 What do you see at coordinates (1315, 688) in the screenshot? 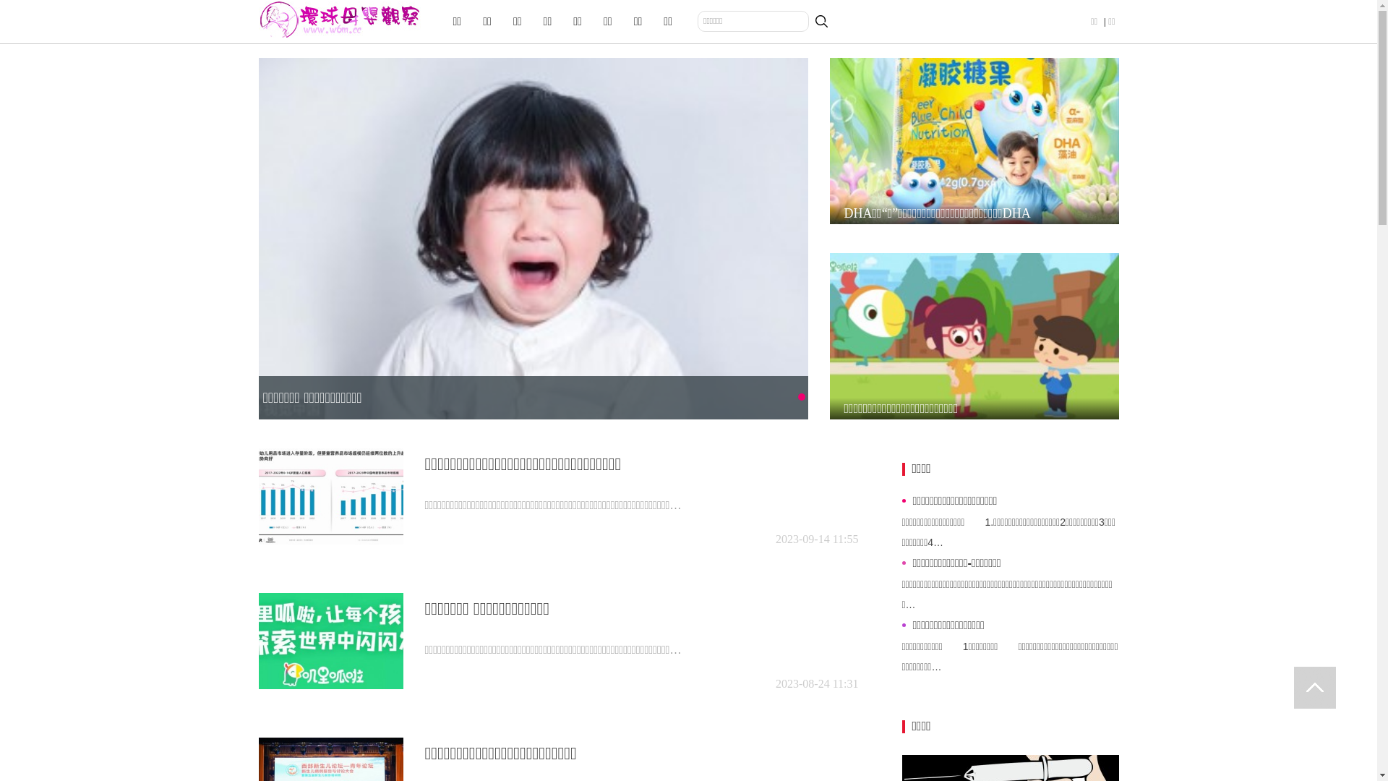
I see ` ` at bounding box center [1315, 688].